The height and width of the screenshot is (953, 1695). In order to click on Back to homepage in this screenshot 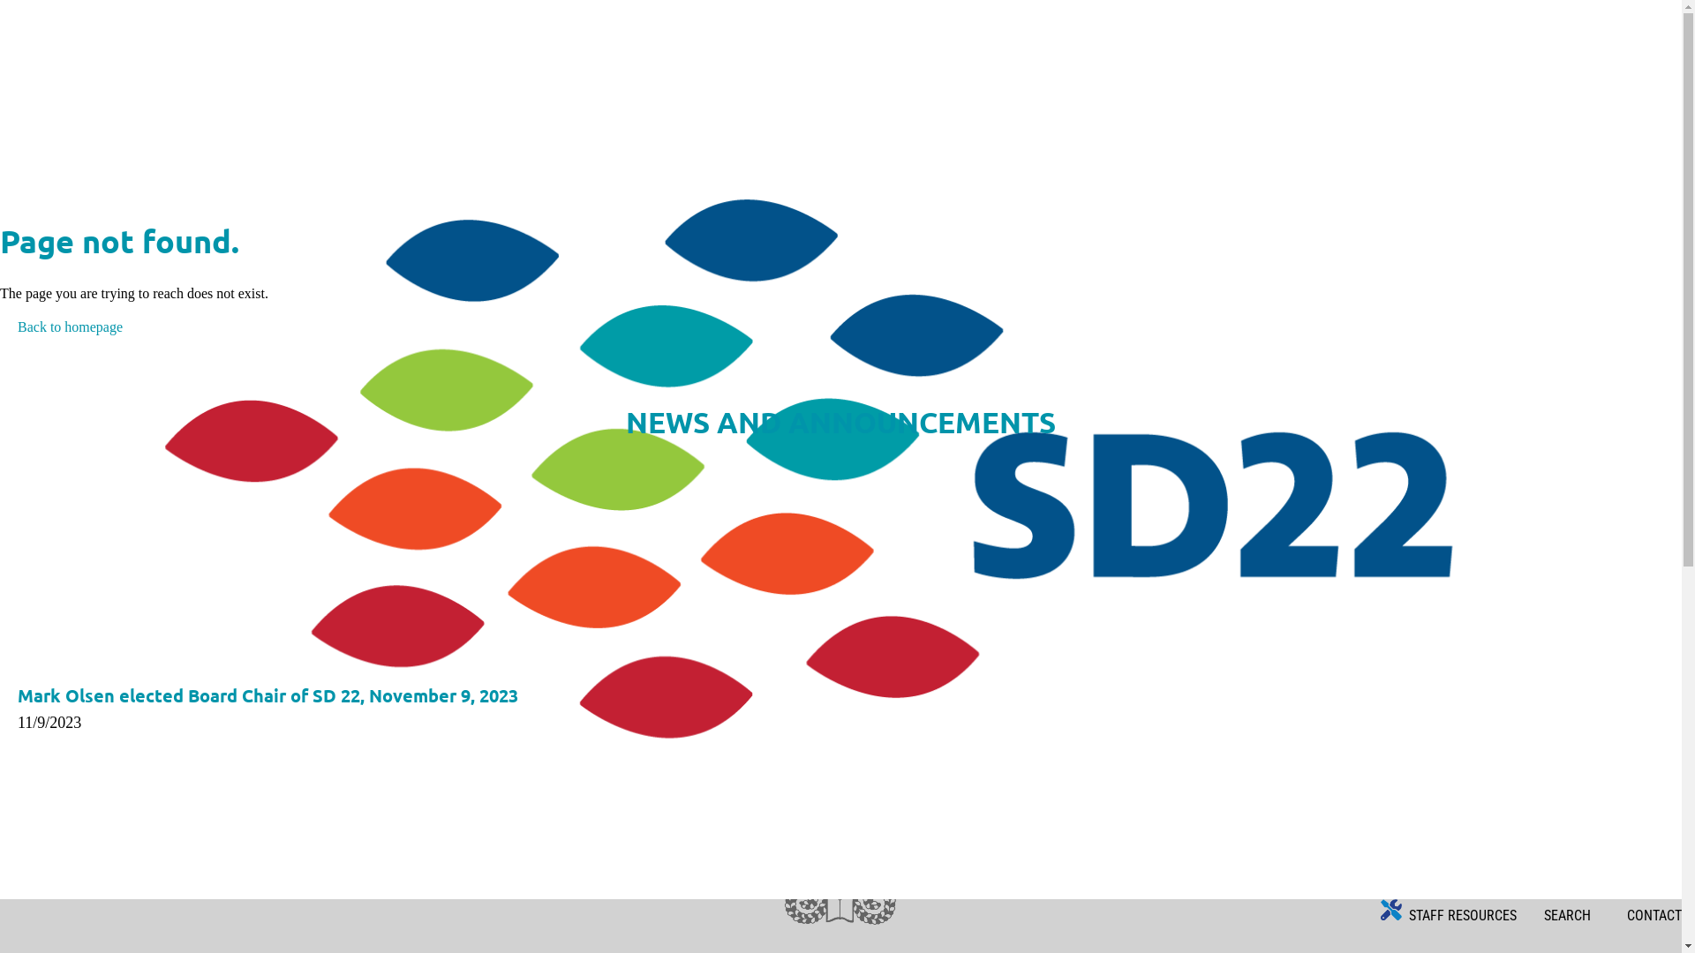, I will do `click(62, 326)`.